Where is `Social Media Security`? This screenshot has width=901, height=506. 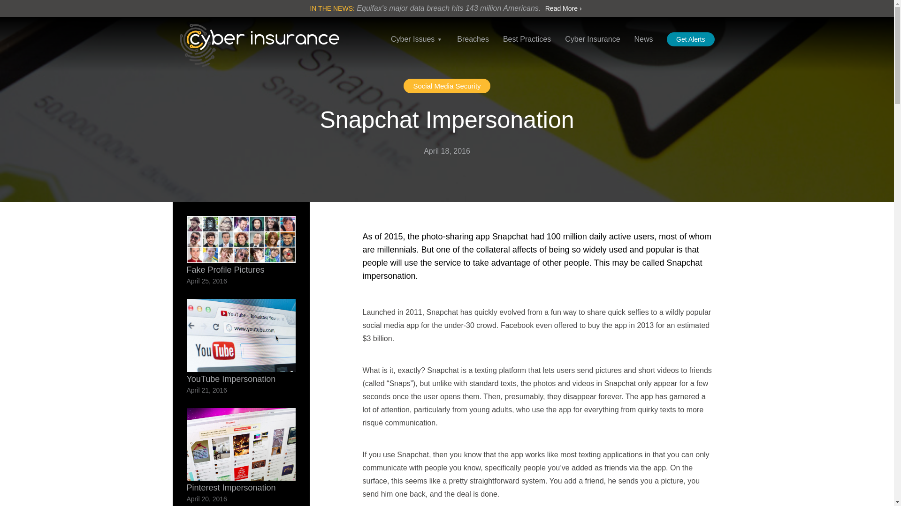 Social Media Security is located at coordinates (447, 86).